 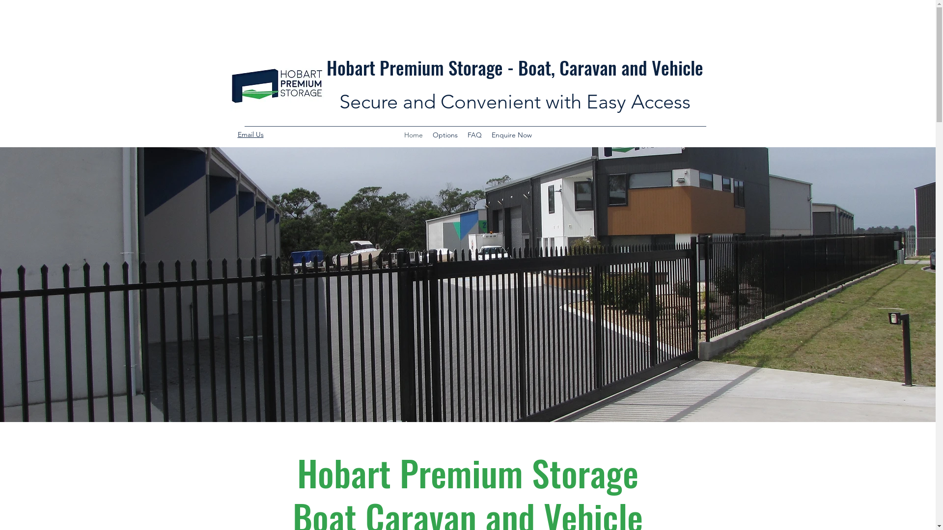 I want to click on Options, so click(x=445, y=135).